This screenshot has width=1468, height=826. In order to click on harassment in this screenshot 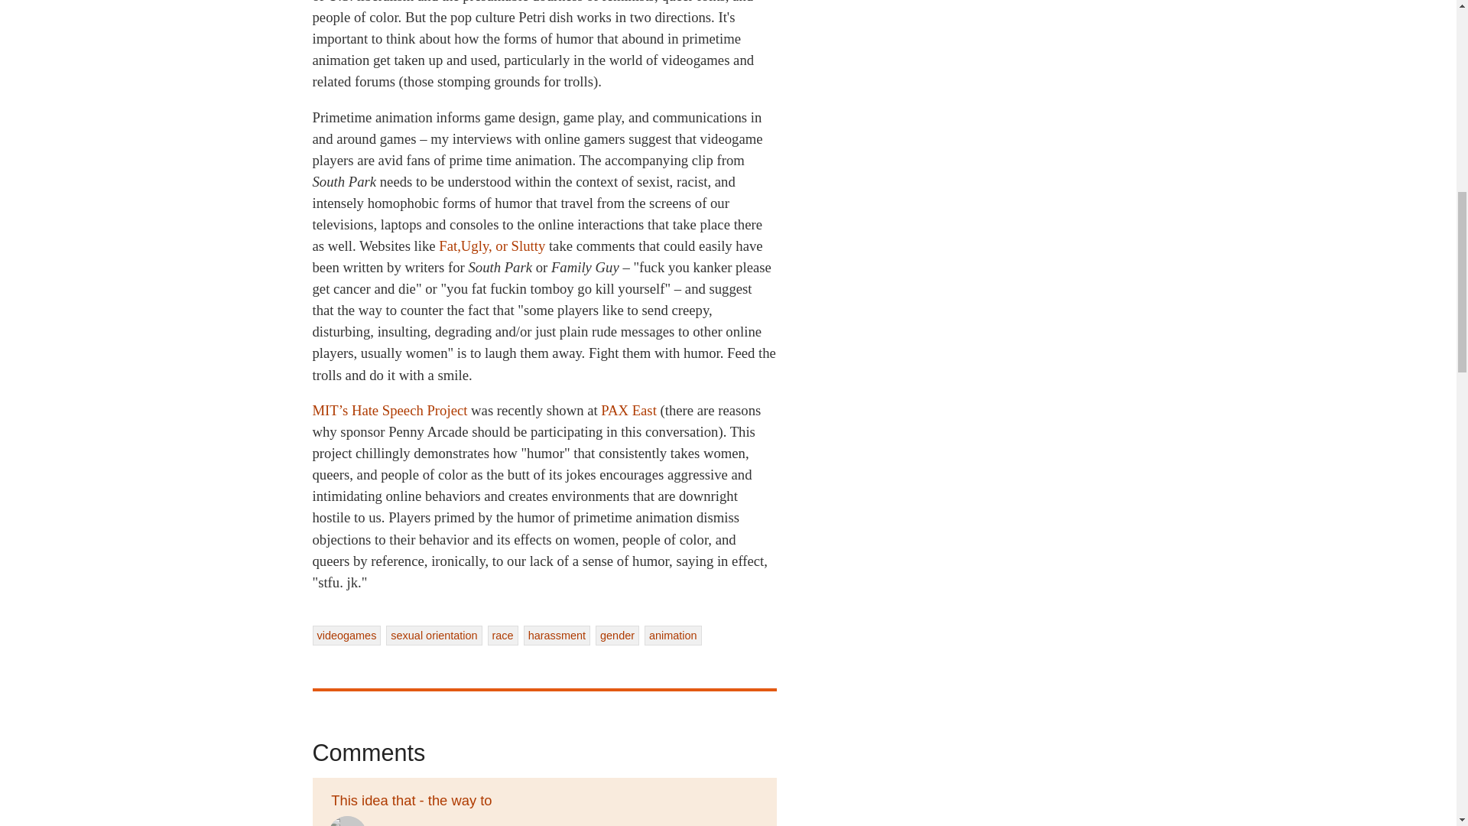, I will do `click(557, 635)`.